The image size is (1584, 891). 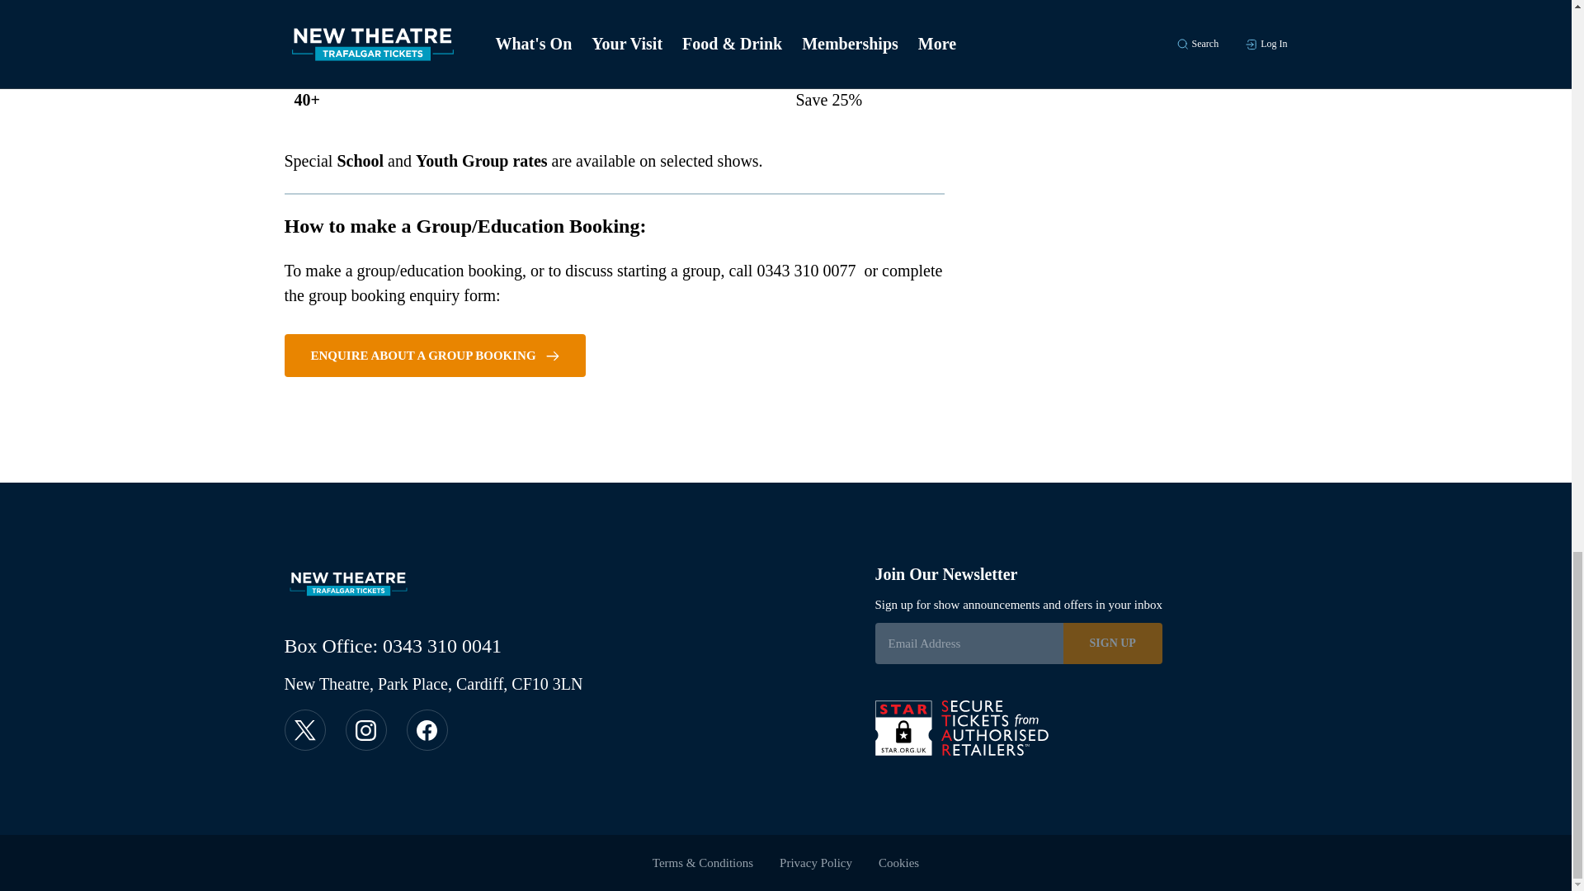 I want to click on Sign Up, so click(x=1112, y=643).